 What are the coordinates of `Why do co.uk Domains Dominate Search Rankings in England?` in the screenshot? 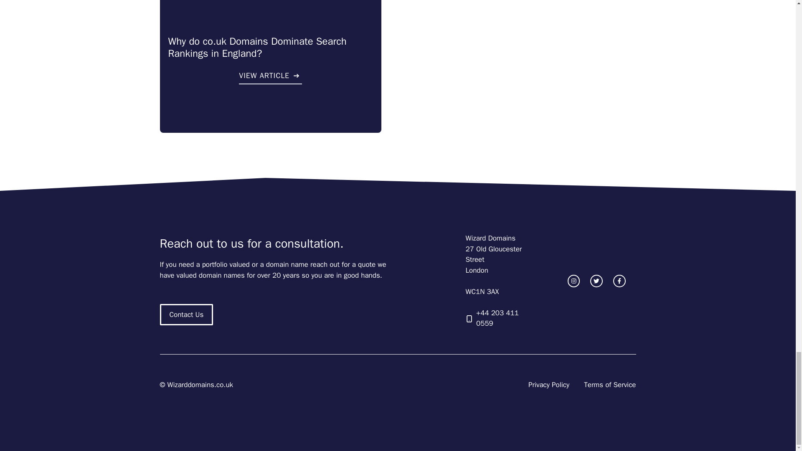 It's located at (257, 47).